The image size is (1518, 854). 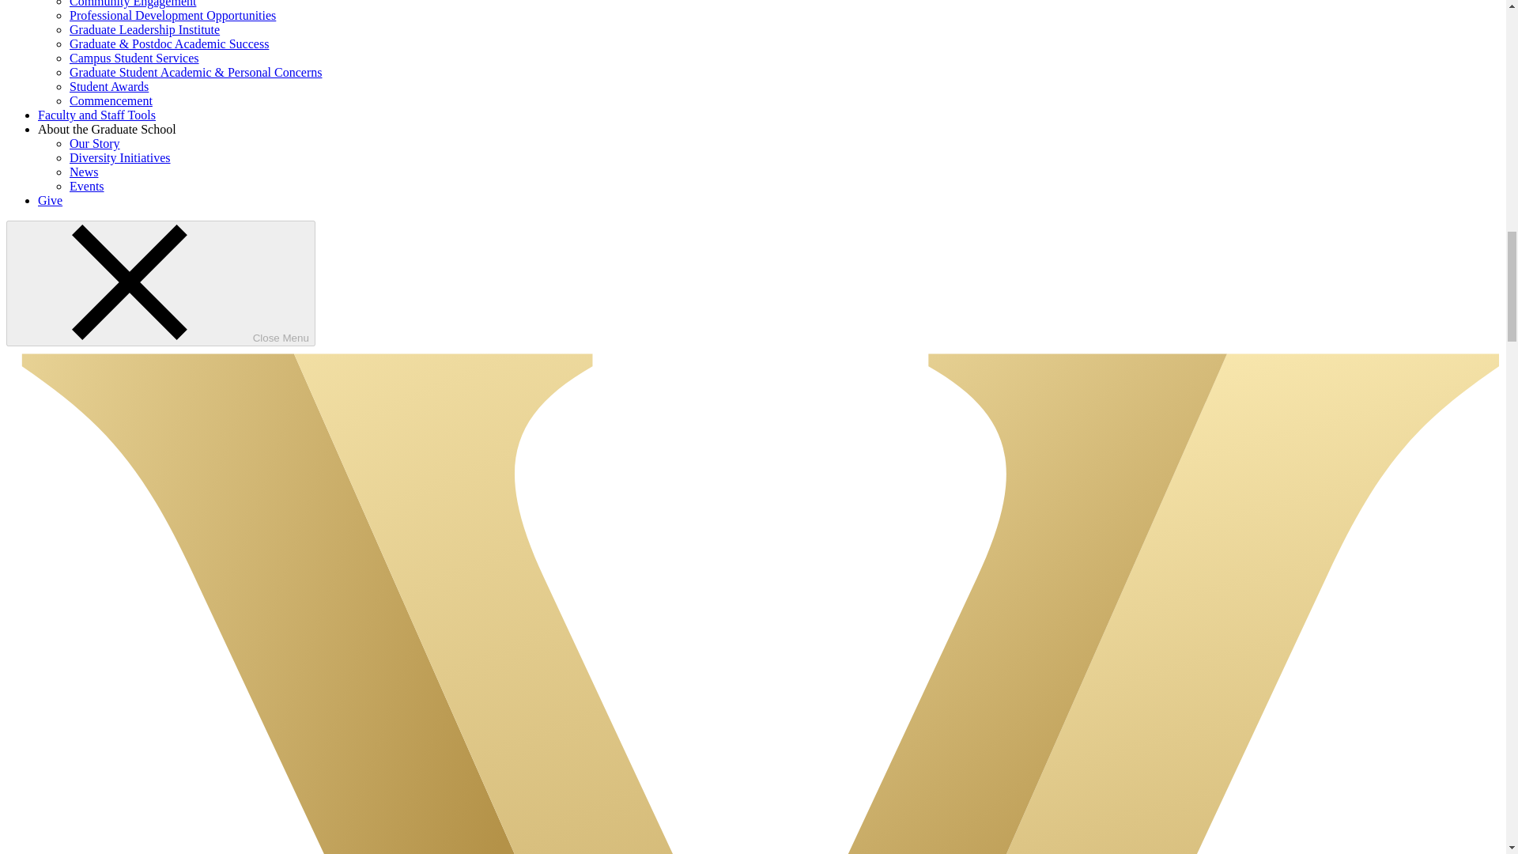 What do you see at coordinates (111, 100) in the screenshot?
I see `Commencement` at bounding box center [111, 100].